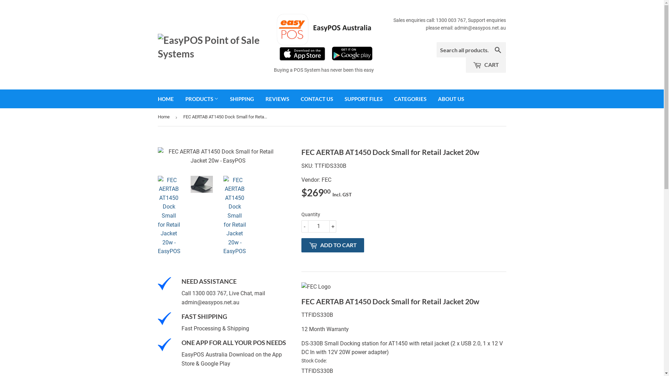 The height and width of the screenshot is (376, 669). Describe the element at coordinates (364, 99) in the screenshot. I see `SUPPORT FILES` at that location.